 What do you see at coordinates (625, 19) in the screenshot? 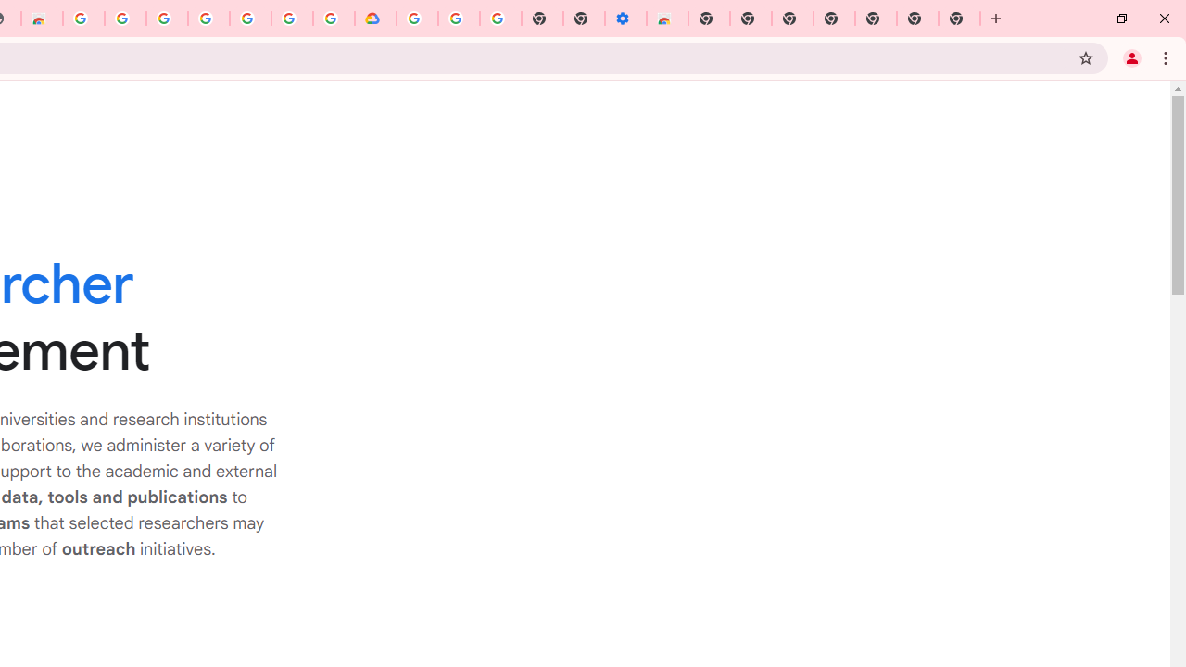
I see `Settings - Accessibility` at bounding box center [625, 19].